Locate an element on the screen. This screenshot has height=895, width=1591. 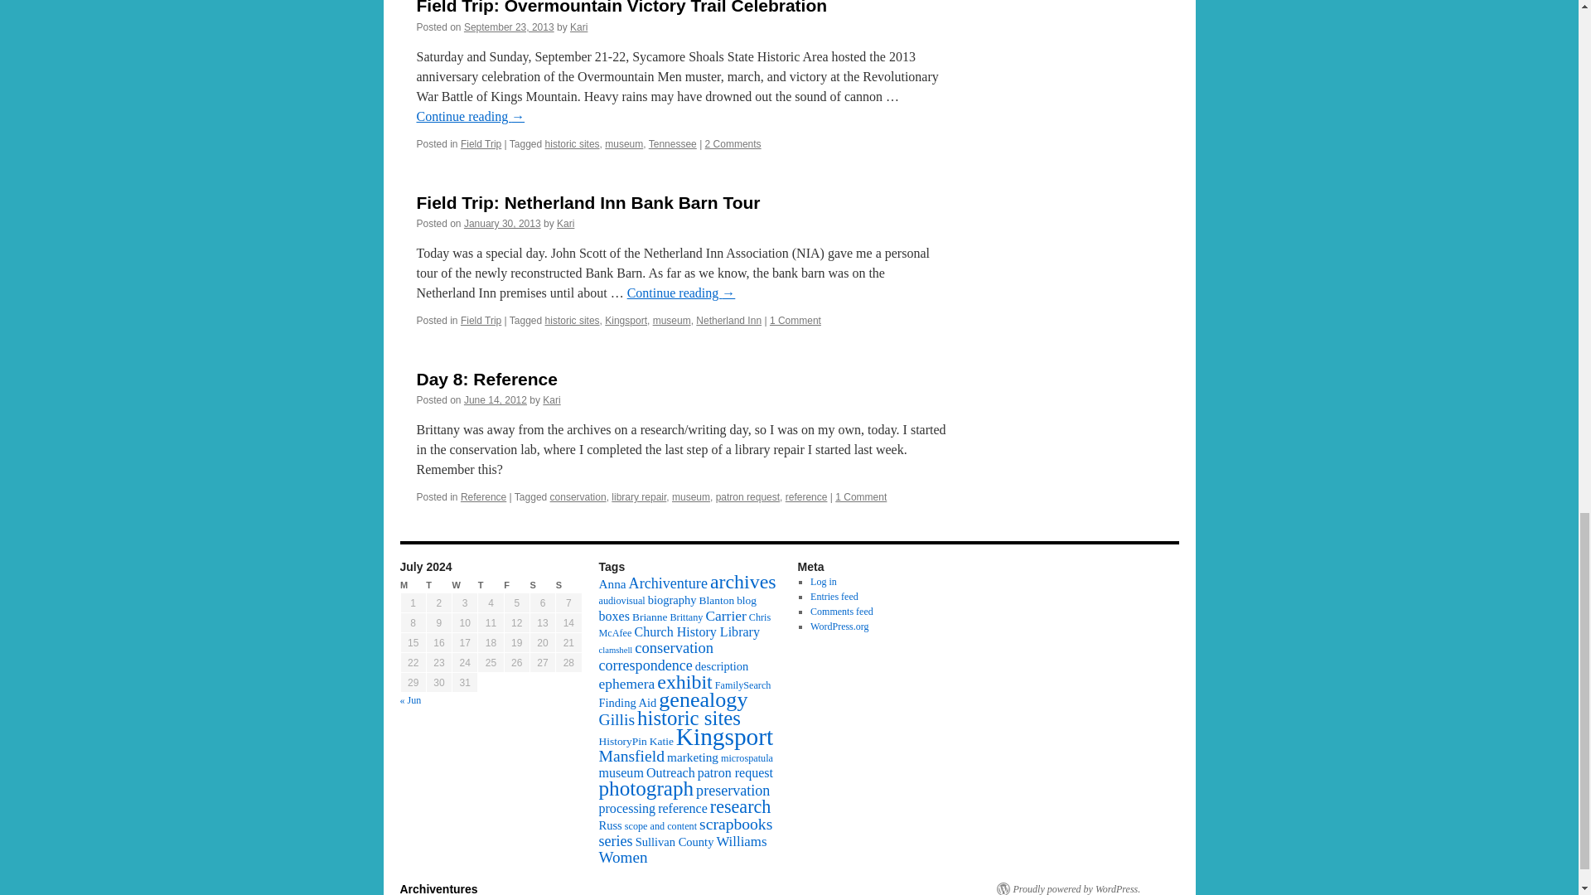
8:08 am is located at coordinates (509, 27).